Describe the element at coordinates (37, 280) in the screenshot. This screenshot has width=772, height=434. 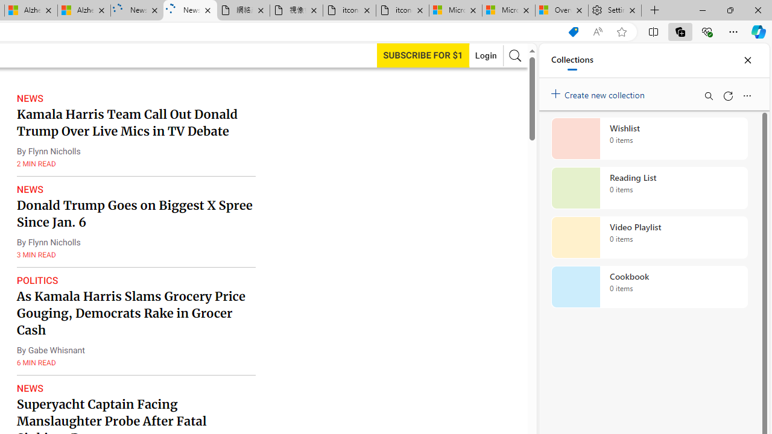
I see `POLITICS` at that location.